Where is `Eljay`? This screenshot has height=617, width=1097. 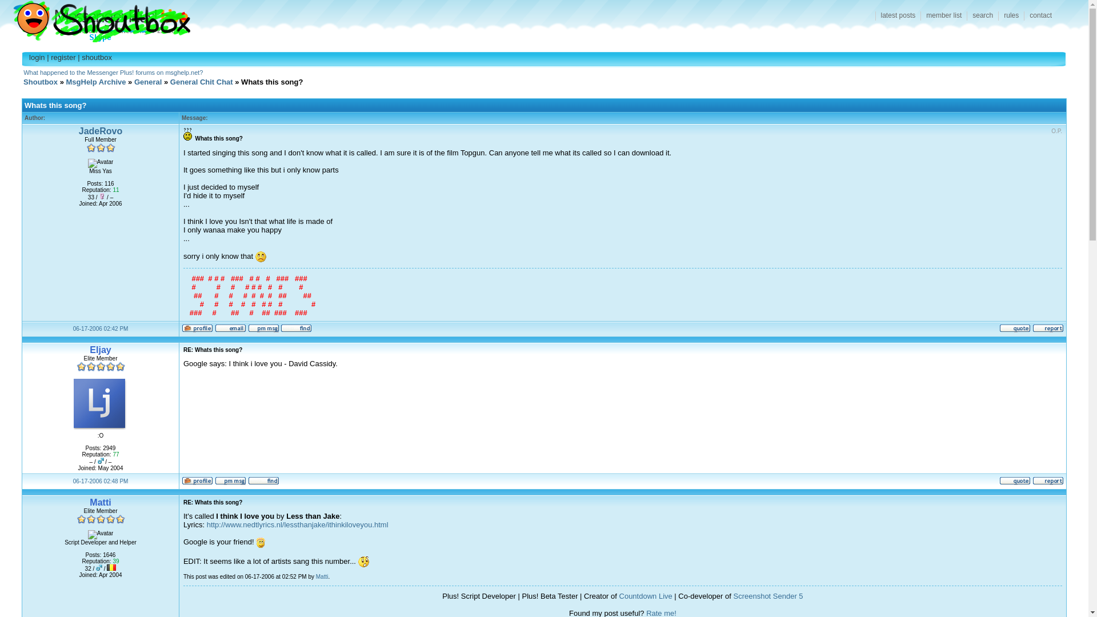 Eljay is located at coordinates (100, 350).